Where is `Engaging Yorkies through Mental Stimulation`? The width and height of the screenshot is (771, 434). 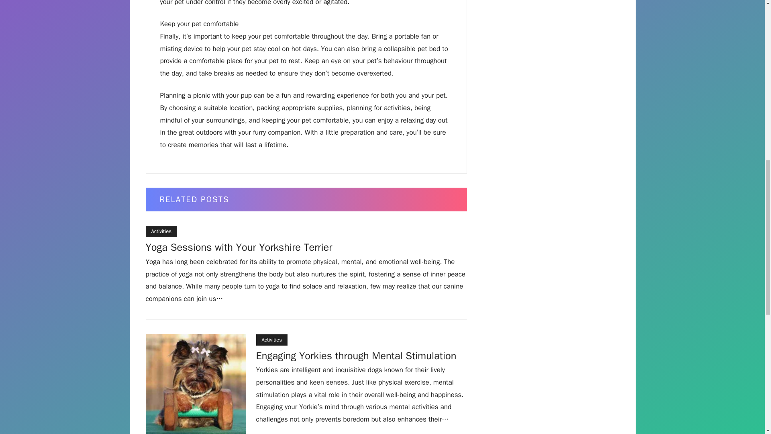
Engaging Yorkies through Mental Stimulation is located at coordinates (356, 357).